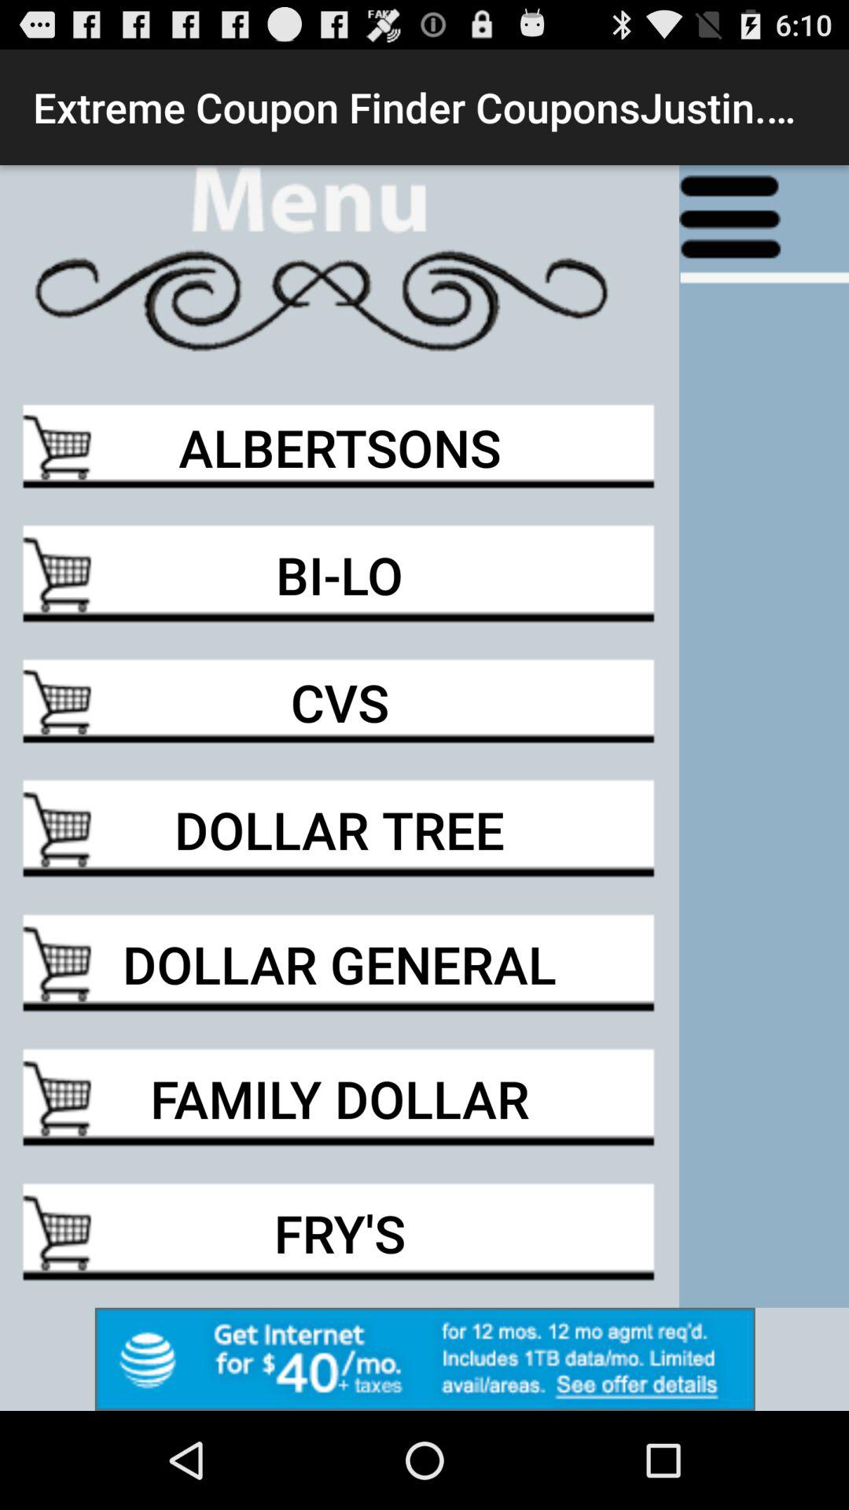  Describe the element at coordinates (424, 1359) in the screenshot. I see `advertisement at bottom` at that location.